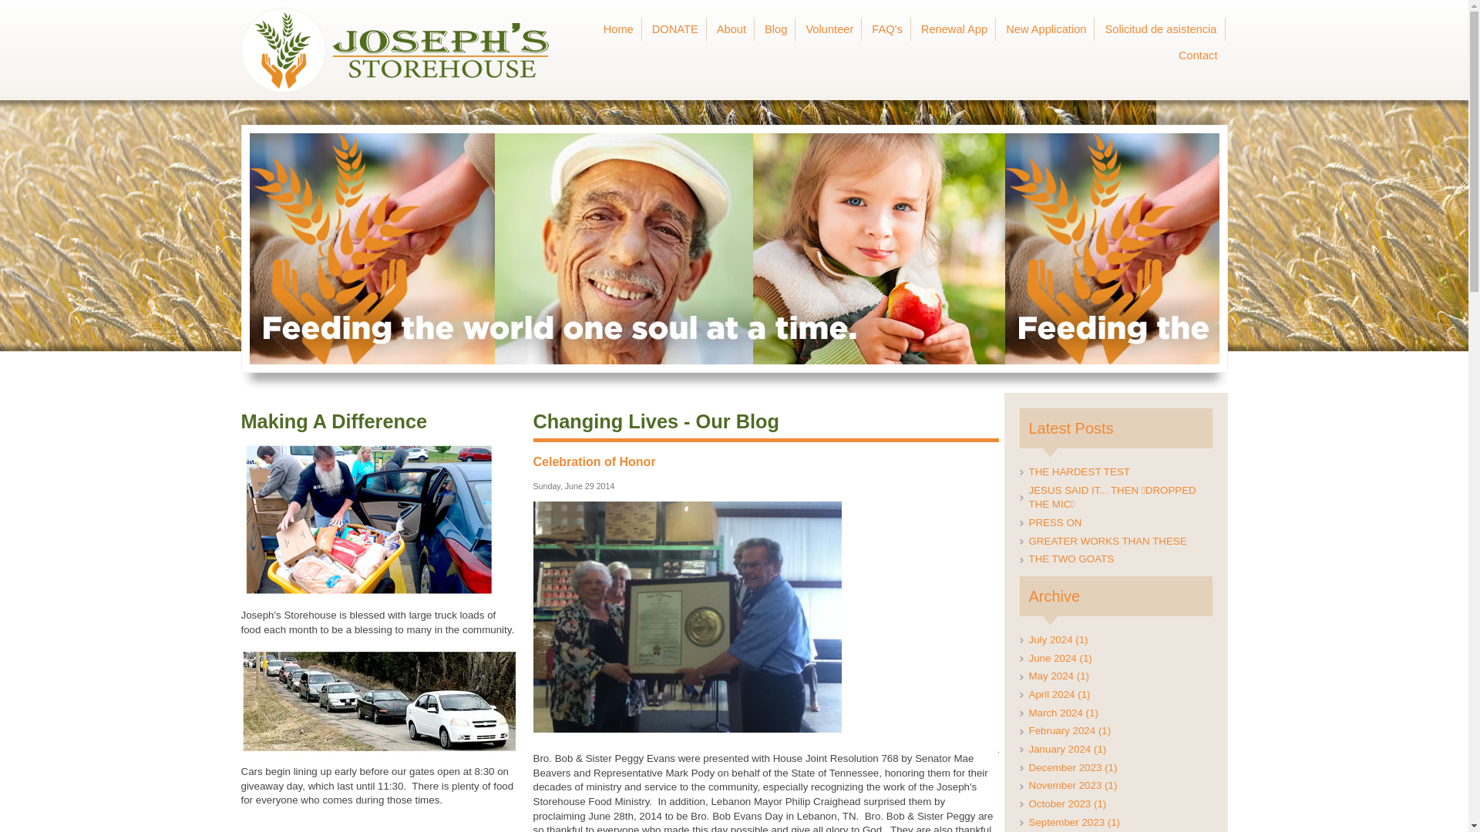  I want to click on DONATE, so click(676, 29).